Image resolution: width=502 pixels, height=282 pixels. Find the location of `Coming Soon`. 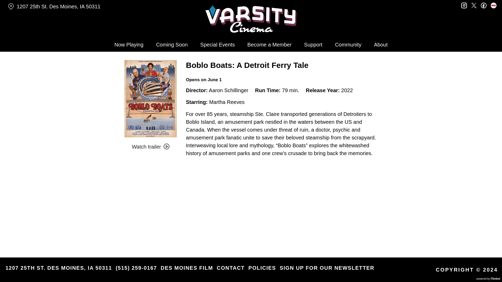

Coming Soon is located at coordinates (172, 44).